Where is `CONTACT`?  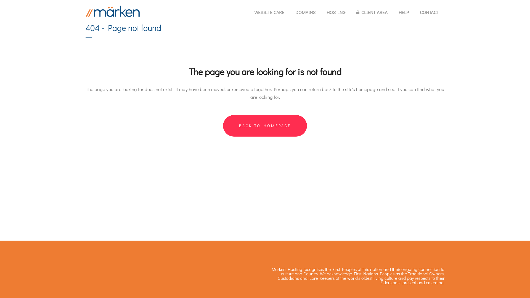
CONTACT is located at coordinates (430, 12).